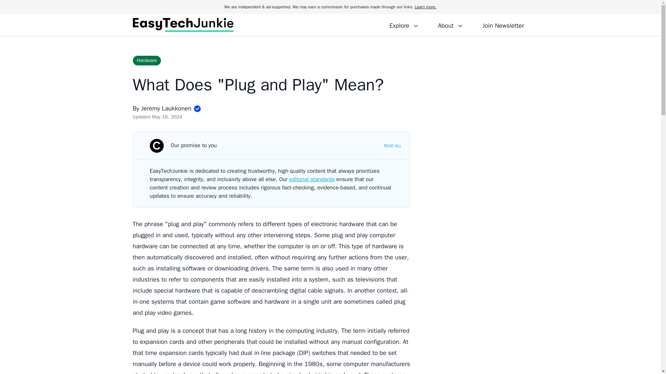 The height and width of the screenshot is (374, 666). I want to click on Learn more., so click(425, 7).